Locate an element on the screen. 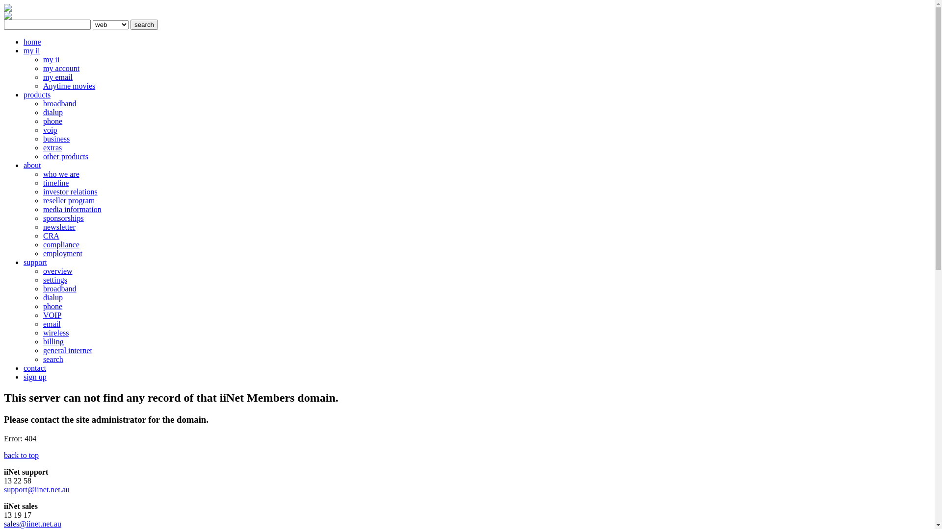 The width and height of the screenshot is (942, 529). products is located at coordinates (37, 95).